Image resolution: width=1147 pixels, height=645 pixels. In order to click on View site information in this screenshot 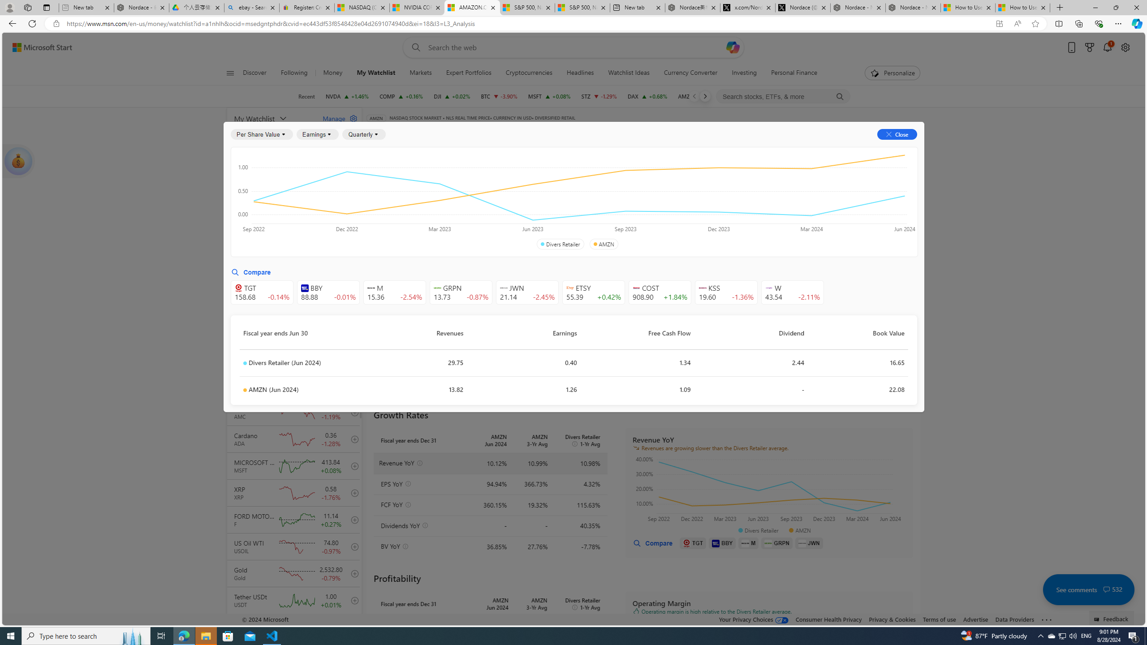, I will do `click(56, 24)`.